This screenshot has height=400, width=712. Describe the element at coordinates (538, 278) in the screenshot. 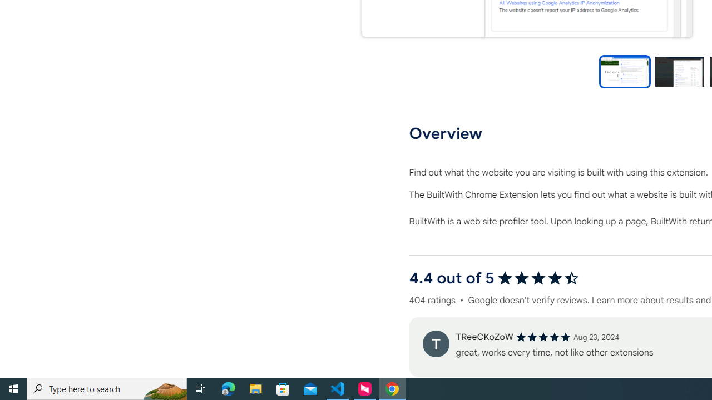

I see `4.4 out of 5 stars` at that location.